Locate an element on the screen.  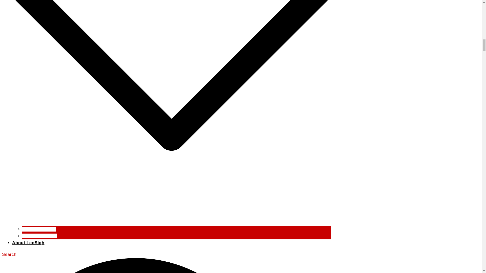
About LeoSigh is located at coordinates (28, 243).